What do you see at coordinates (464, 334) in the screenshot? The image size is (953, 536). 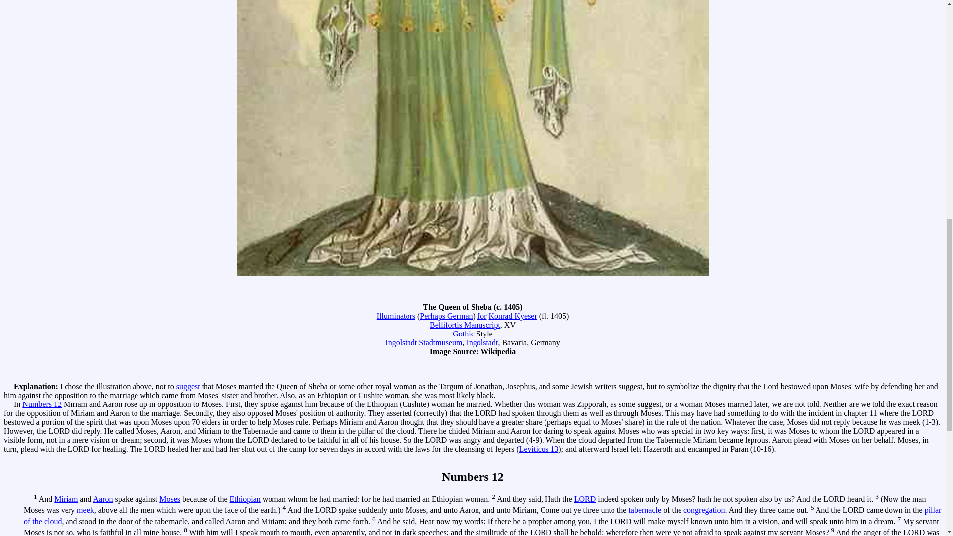 I see `Gothic` at bounding box center [464, 334].